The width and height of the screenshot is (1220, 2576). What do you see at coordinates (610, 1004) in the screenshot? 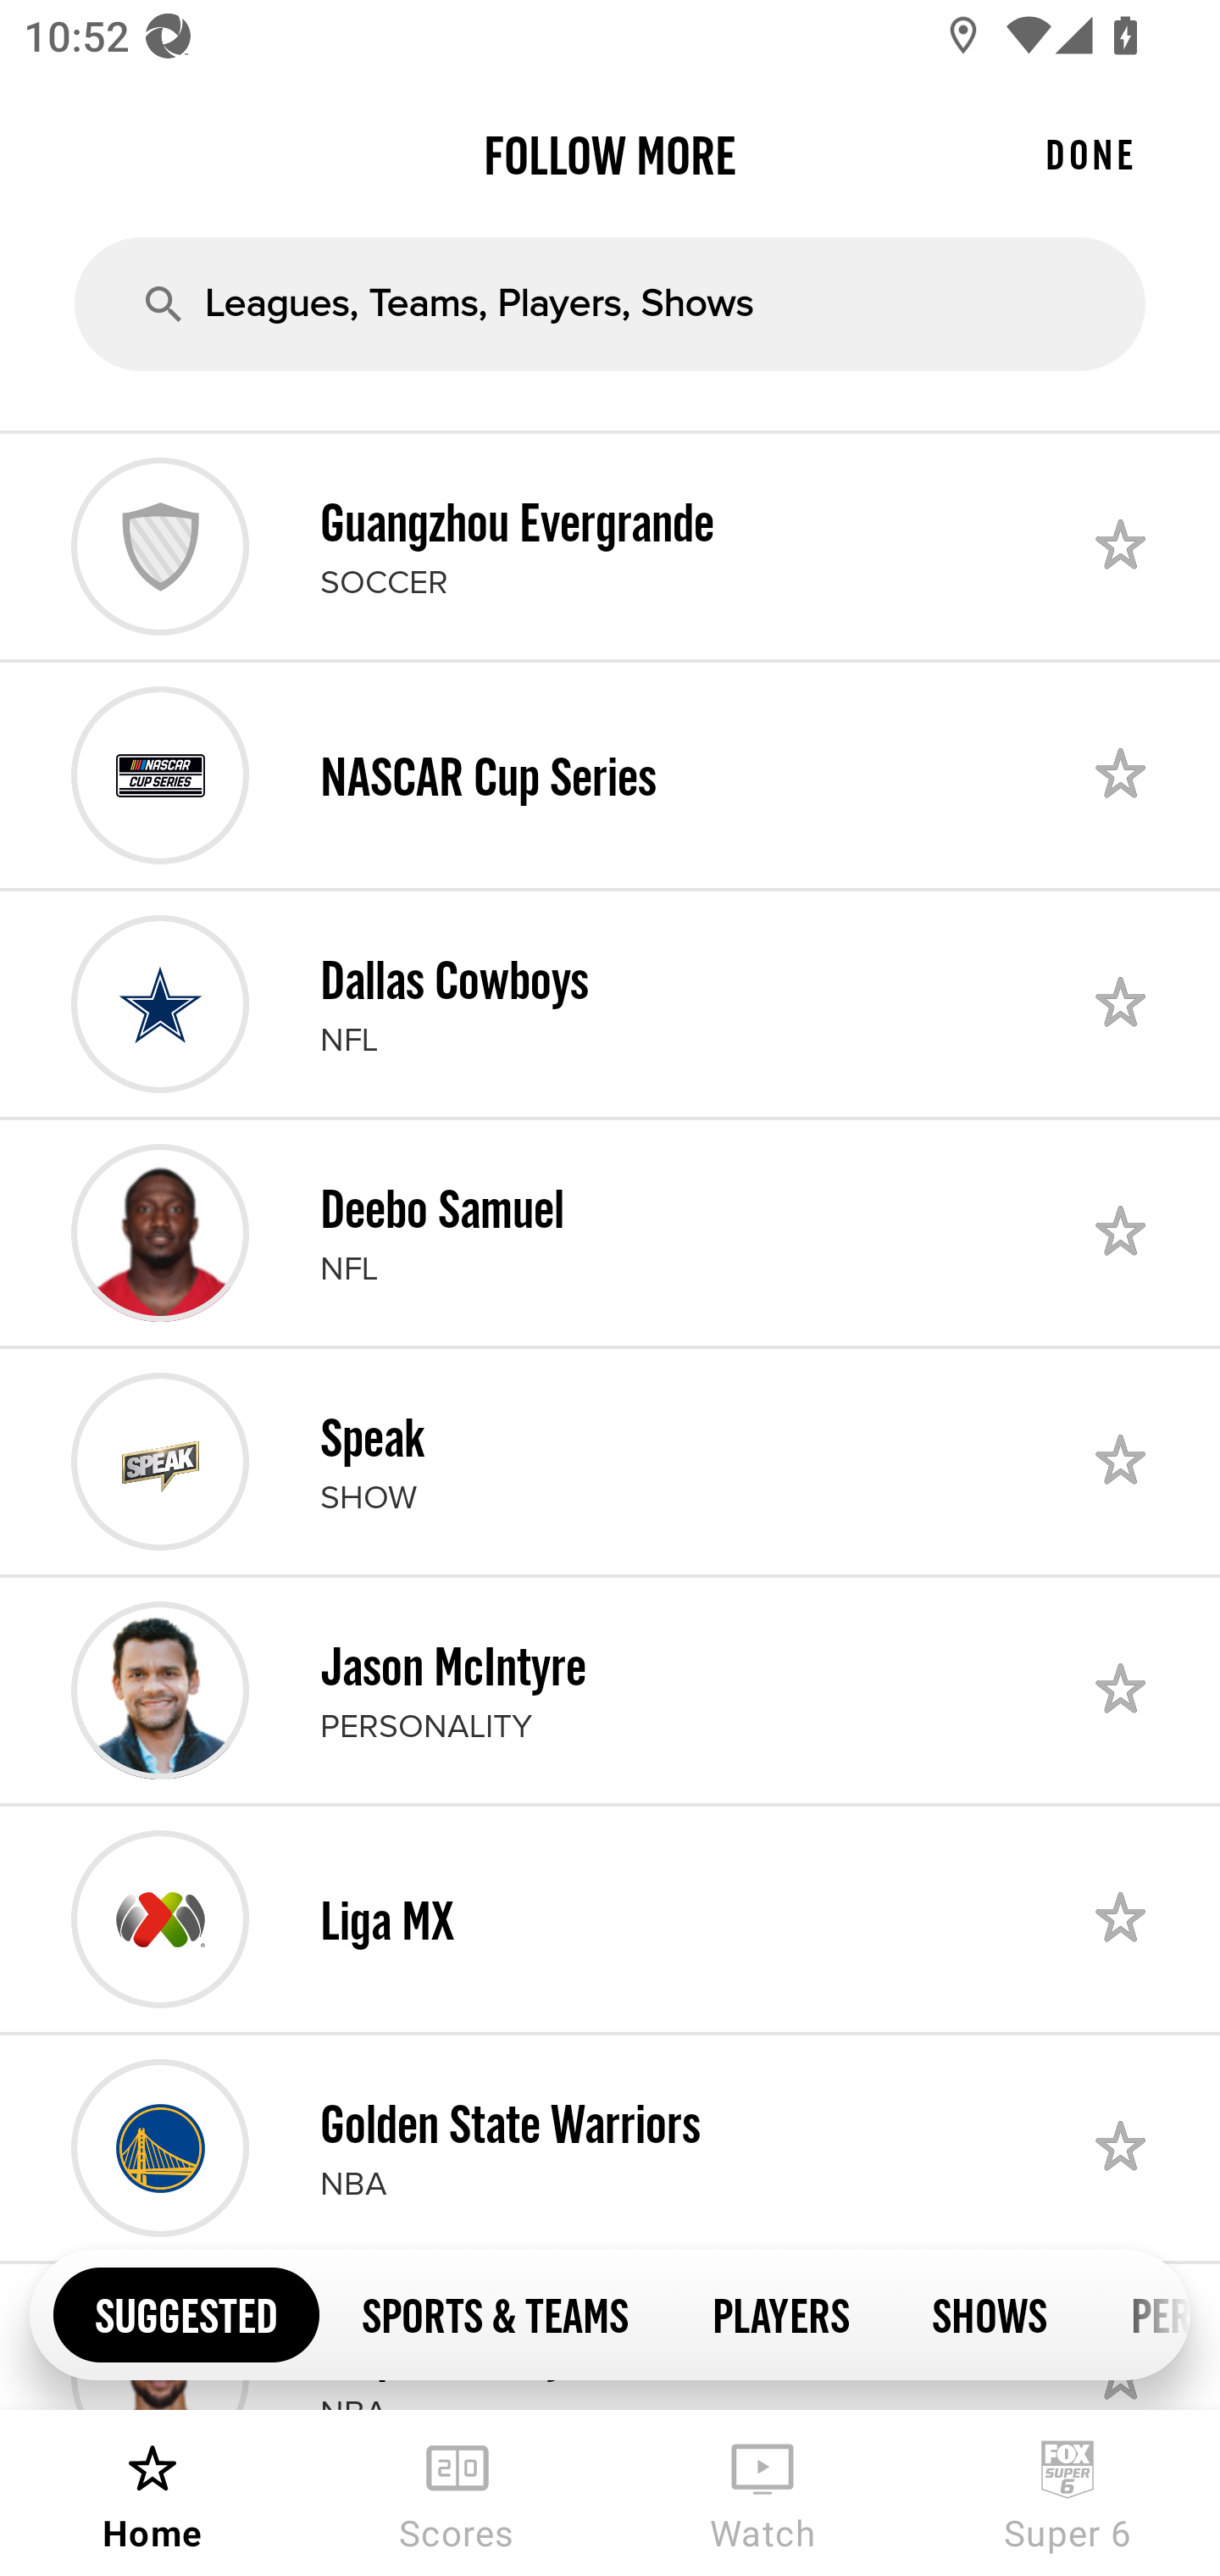
I see `Dallas Cowboys NFL` at bounding box center [610, 1004].